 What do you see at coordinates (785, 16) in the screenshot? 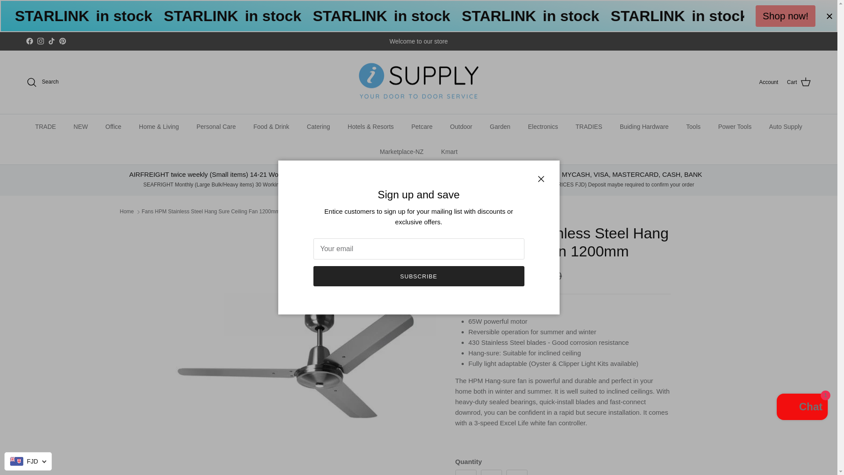
I see `Shop now!` at bounding box center [785, 16].